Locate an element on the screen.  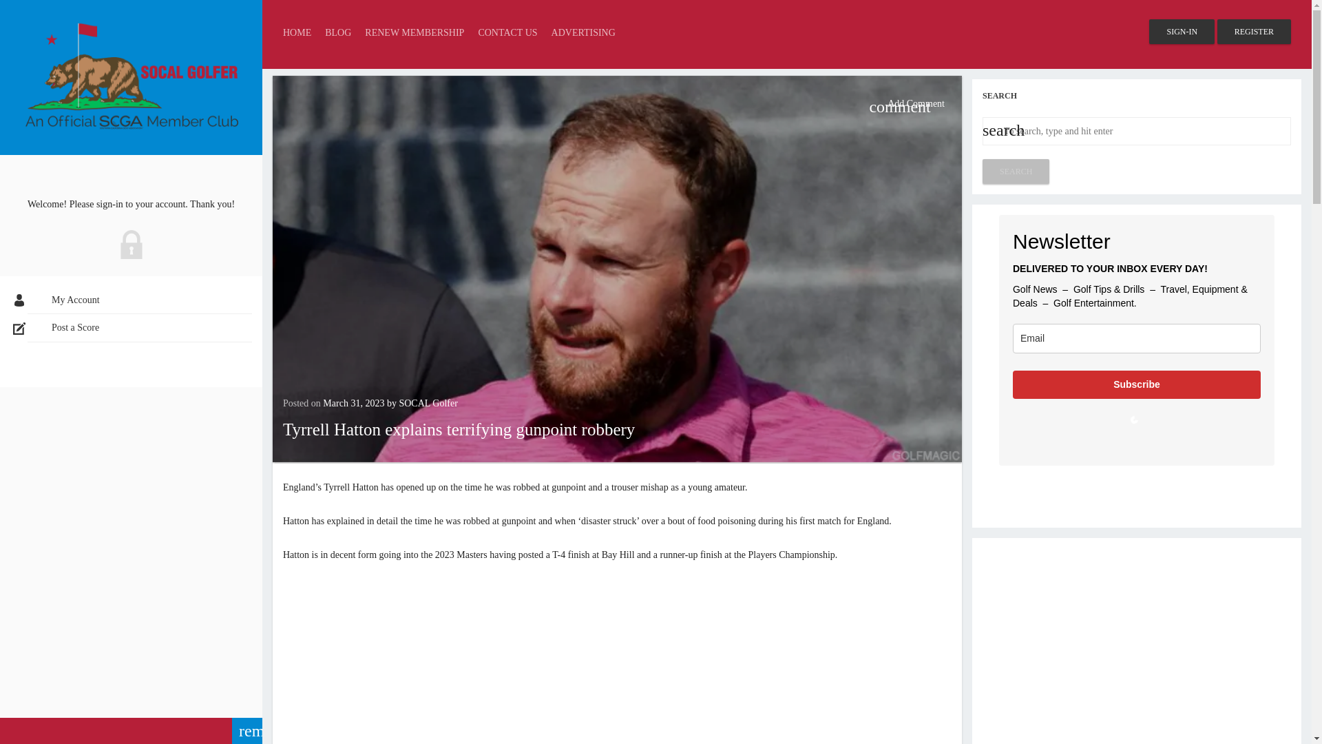
CONTACT US is located at coordinates (507, 32).